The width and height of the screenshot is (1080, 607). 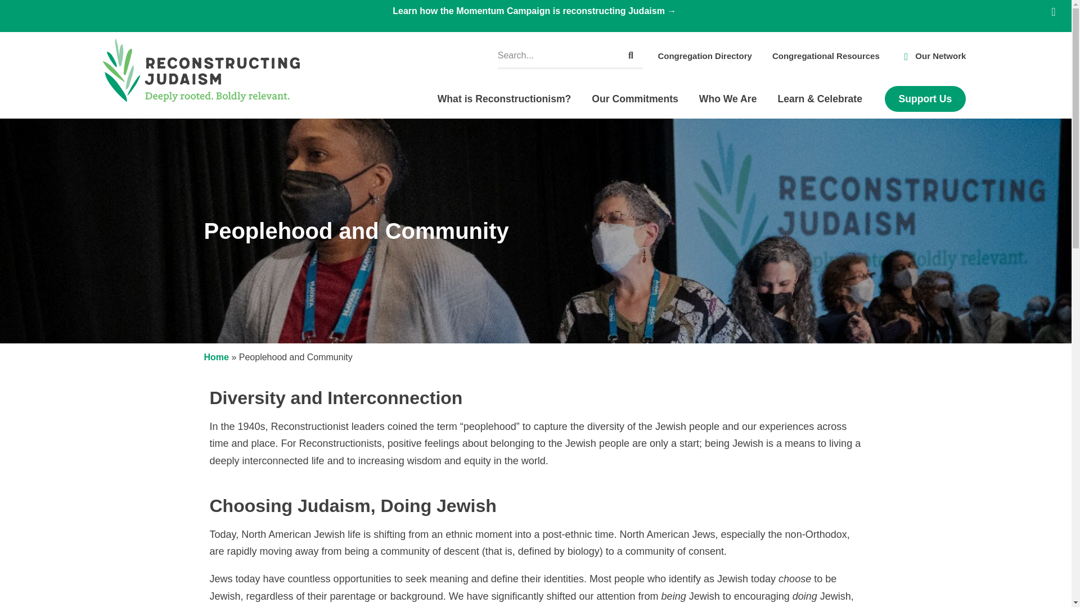 I want to click on Our Commitments, so click(x=637, y=99).